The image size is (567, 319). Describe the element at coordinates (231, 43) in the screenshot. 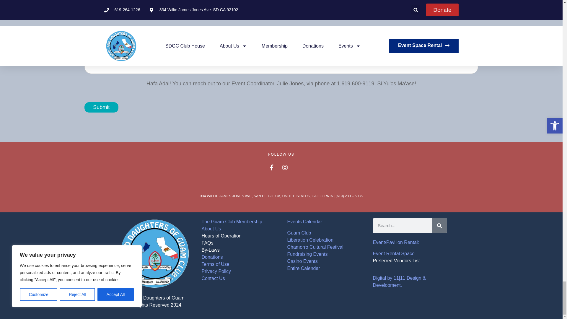

I see `DJ` at that location.